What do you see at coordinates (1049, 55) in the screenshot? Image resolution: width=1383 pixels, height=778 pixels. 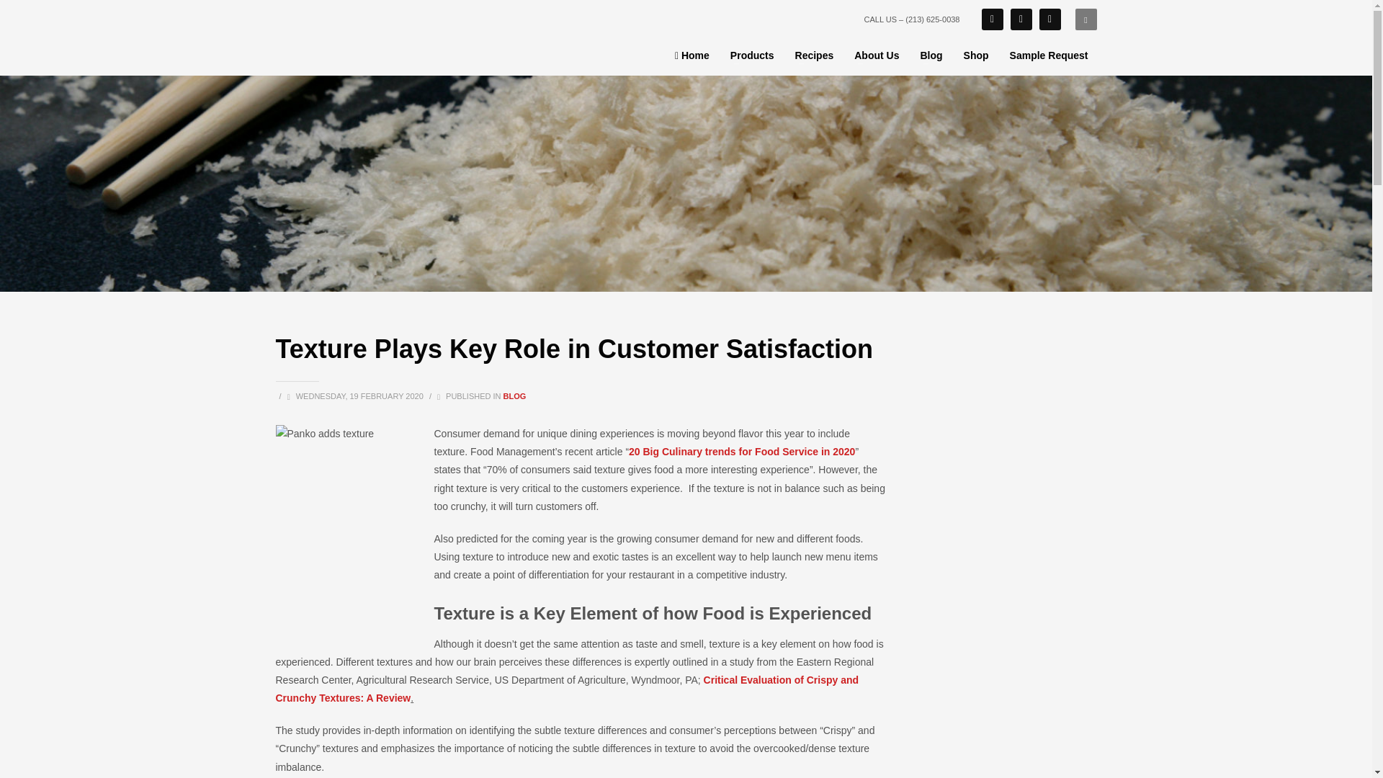 I see `Sample Request` at bounding box center [1049, 55].